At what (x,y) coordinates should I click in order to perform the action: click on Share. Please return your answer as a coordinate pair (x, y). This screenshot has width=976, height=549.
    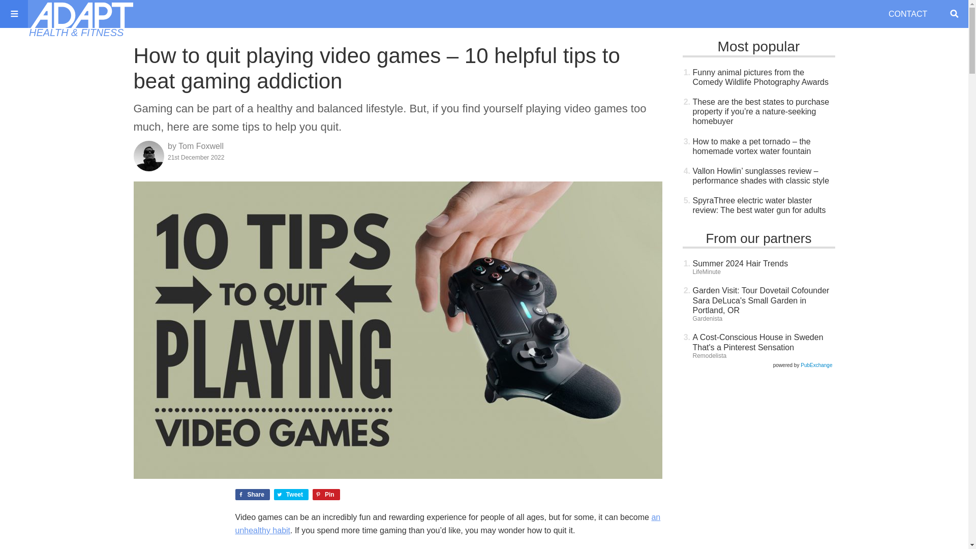
    Looking at the image, I should click on (252, 494).